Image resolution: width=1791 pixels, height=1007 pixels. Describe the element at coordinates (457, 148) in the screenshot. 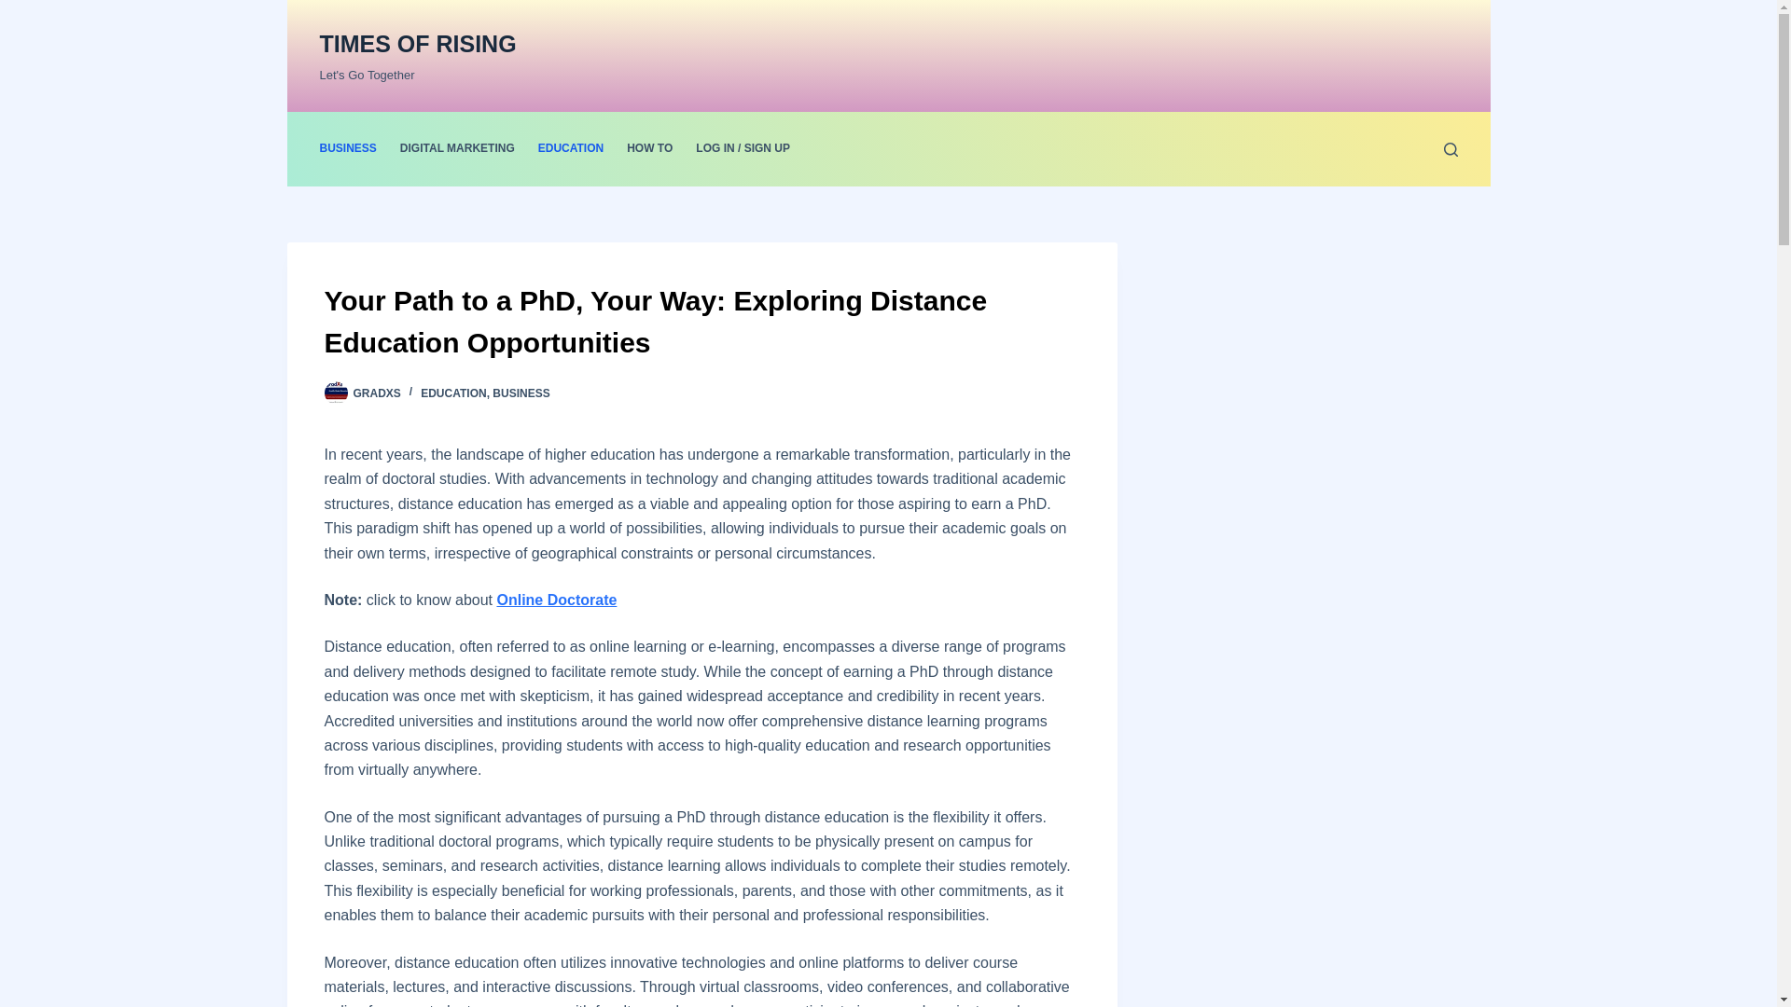

I see `DIGITAL MARKETING` at that location.